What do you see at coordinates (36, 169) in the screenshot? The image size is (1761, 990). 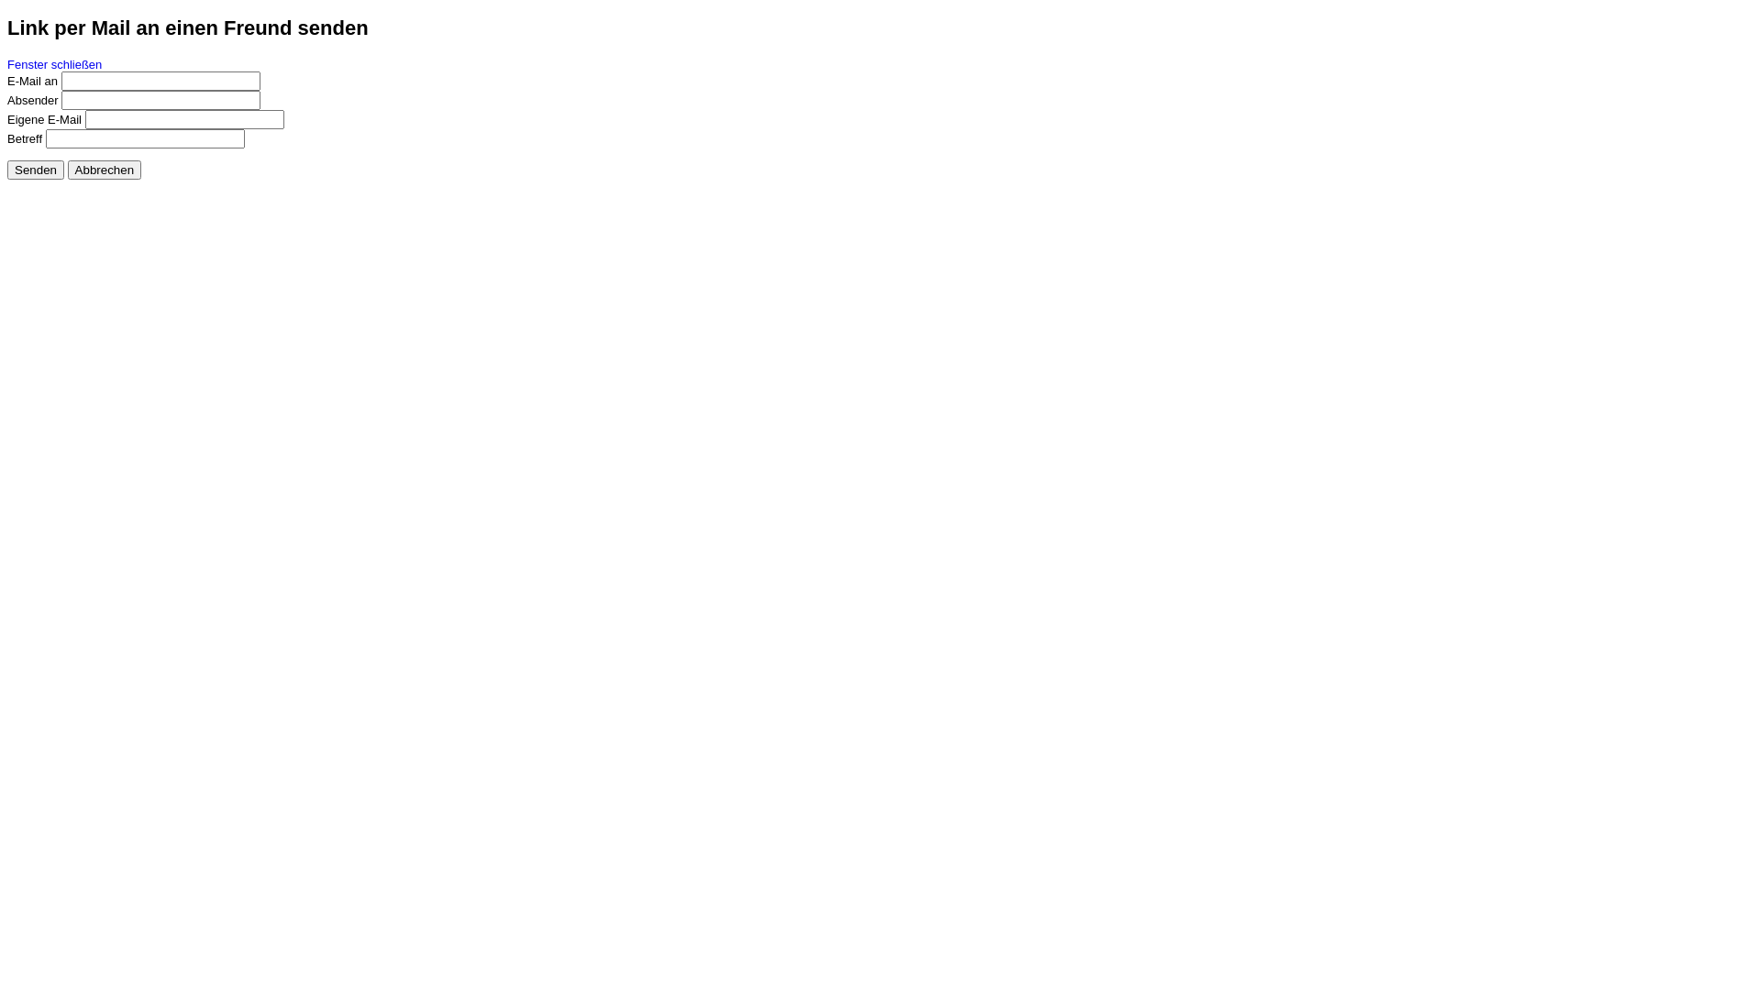 I see `Senden` at bounding box center [36, 169].